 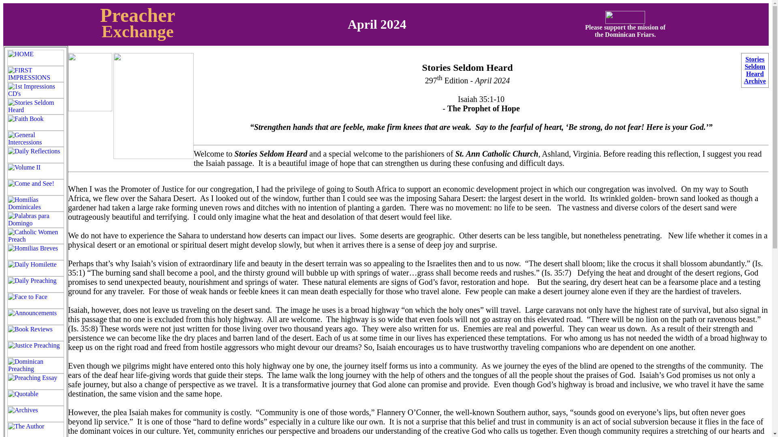 What do you see at coordinates (625, 30) in the screenshot?
I see `Preacher` at bounding box center [625, 30].